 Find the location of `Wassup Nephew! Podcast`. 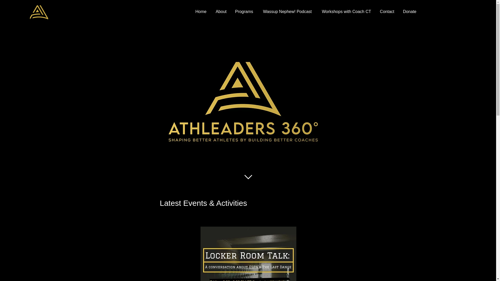

Wassup Nephew! Podcast is located at coordinates (286, 12).